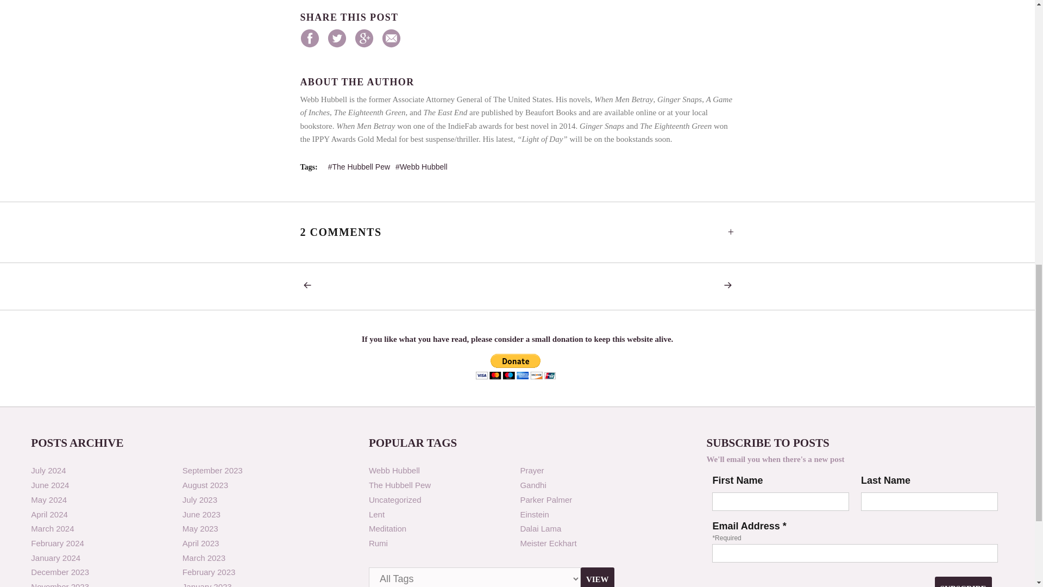 This screenshot has height=587, width=1043. I want to click on March 2023, so click(204, 558).